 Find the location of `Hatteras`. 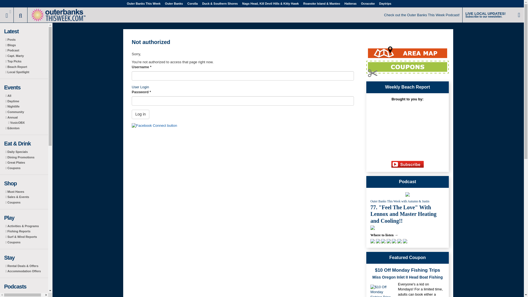

Hatteras is located at coordinates (350, 3).